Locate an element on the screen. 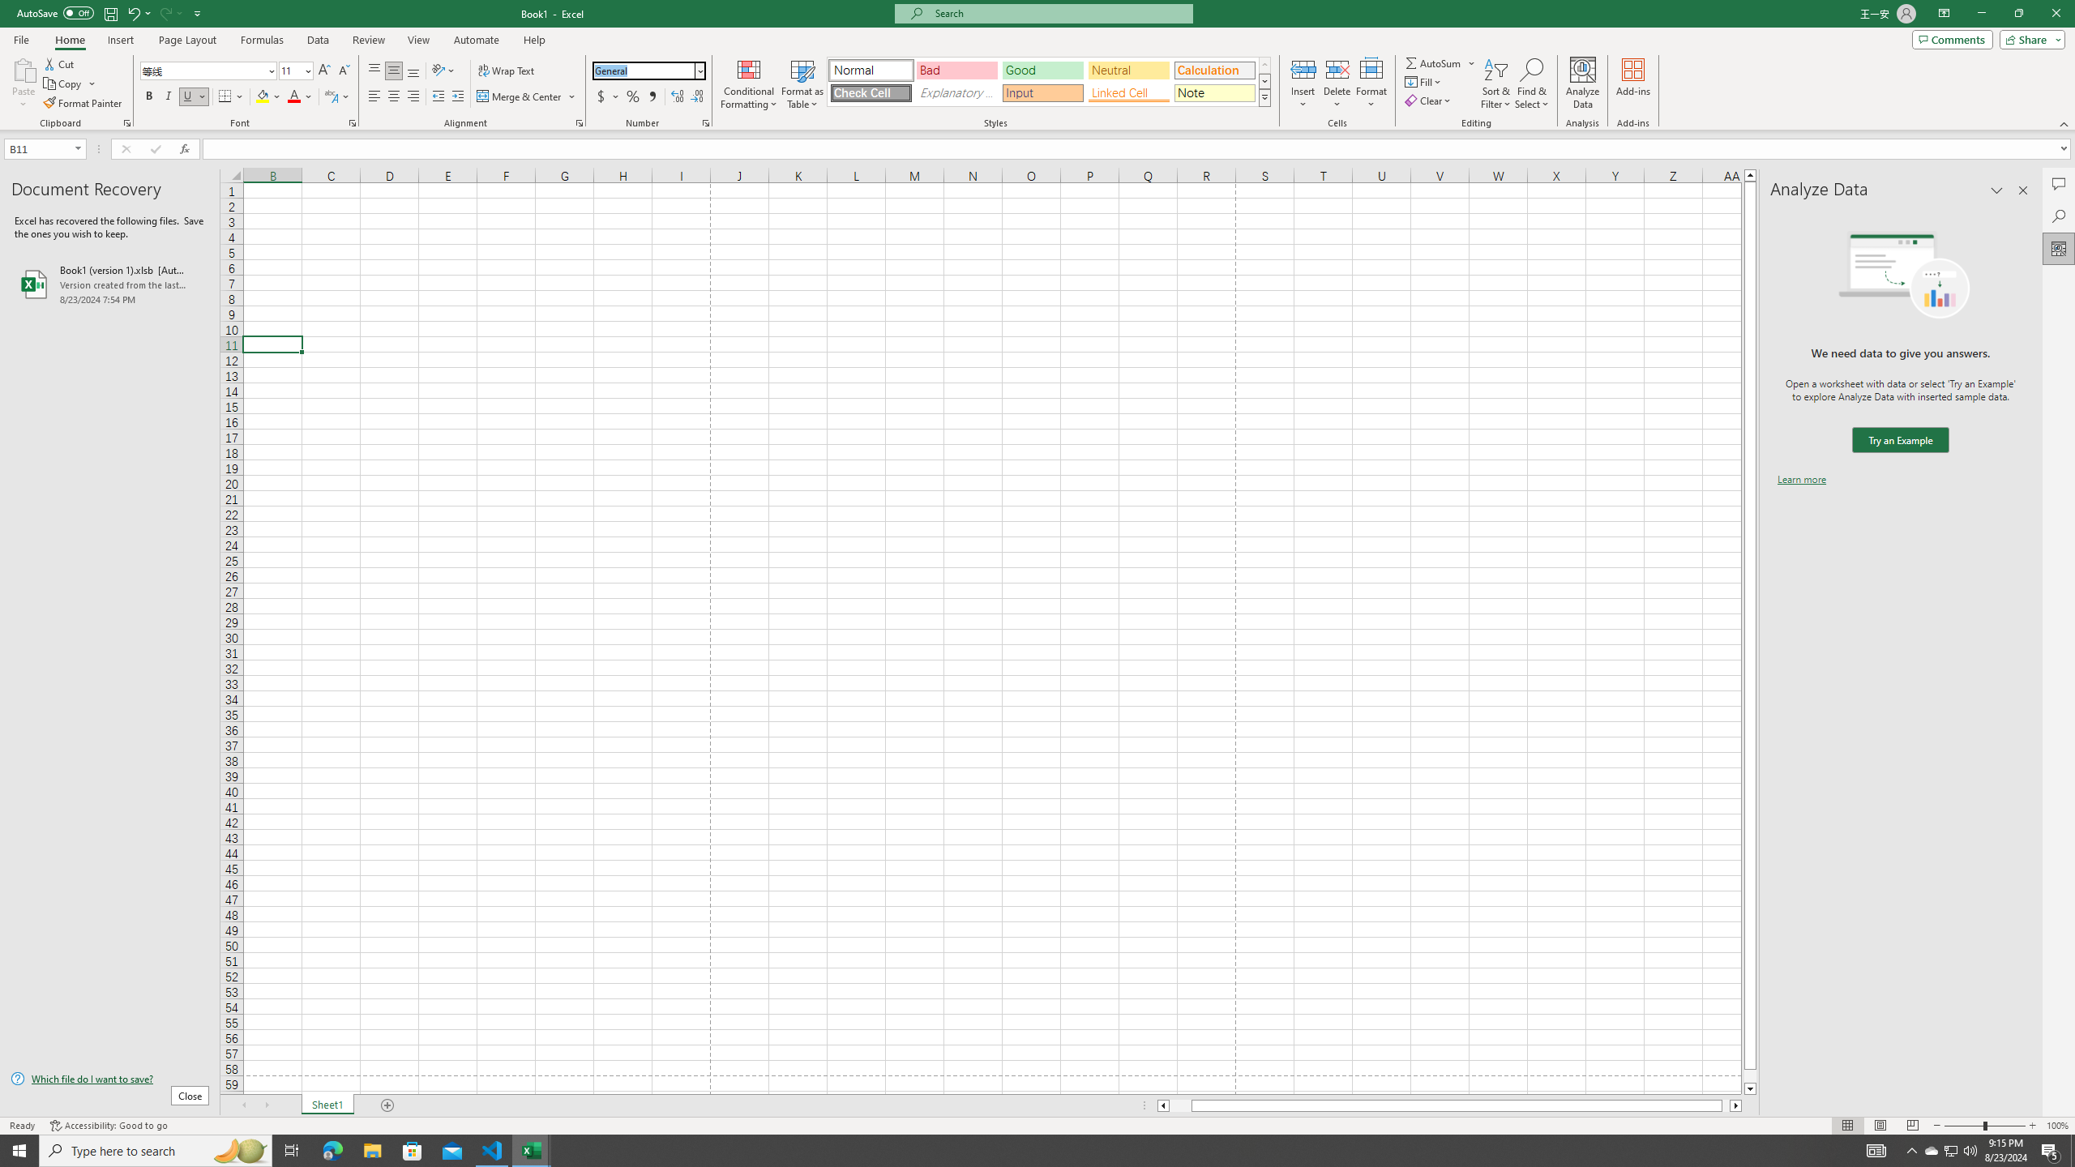 The width and height of the screenshot is (2075, 1167). Fill Color RGB(255, 255, 0) is located at coordinates (263, 97).